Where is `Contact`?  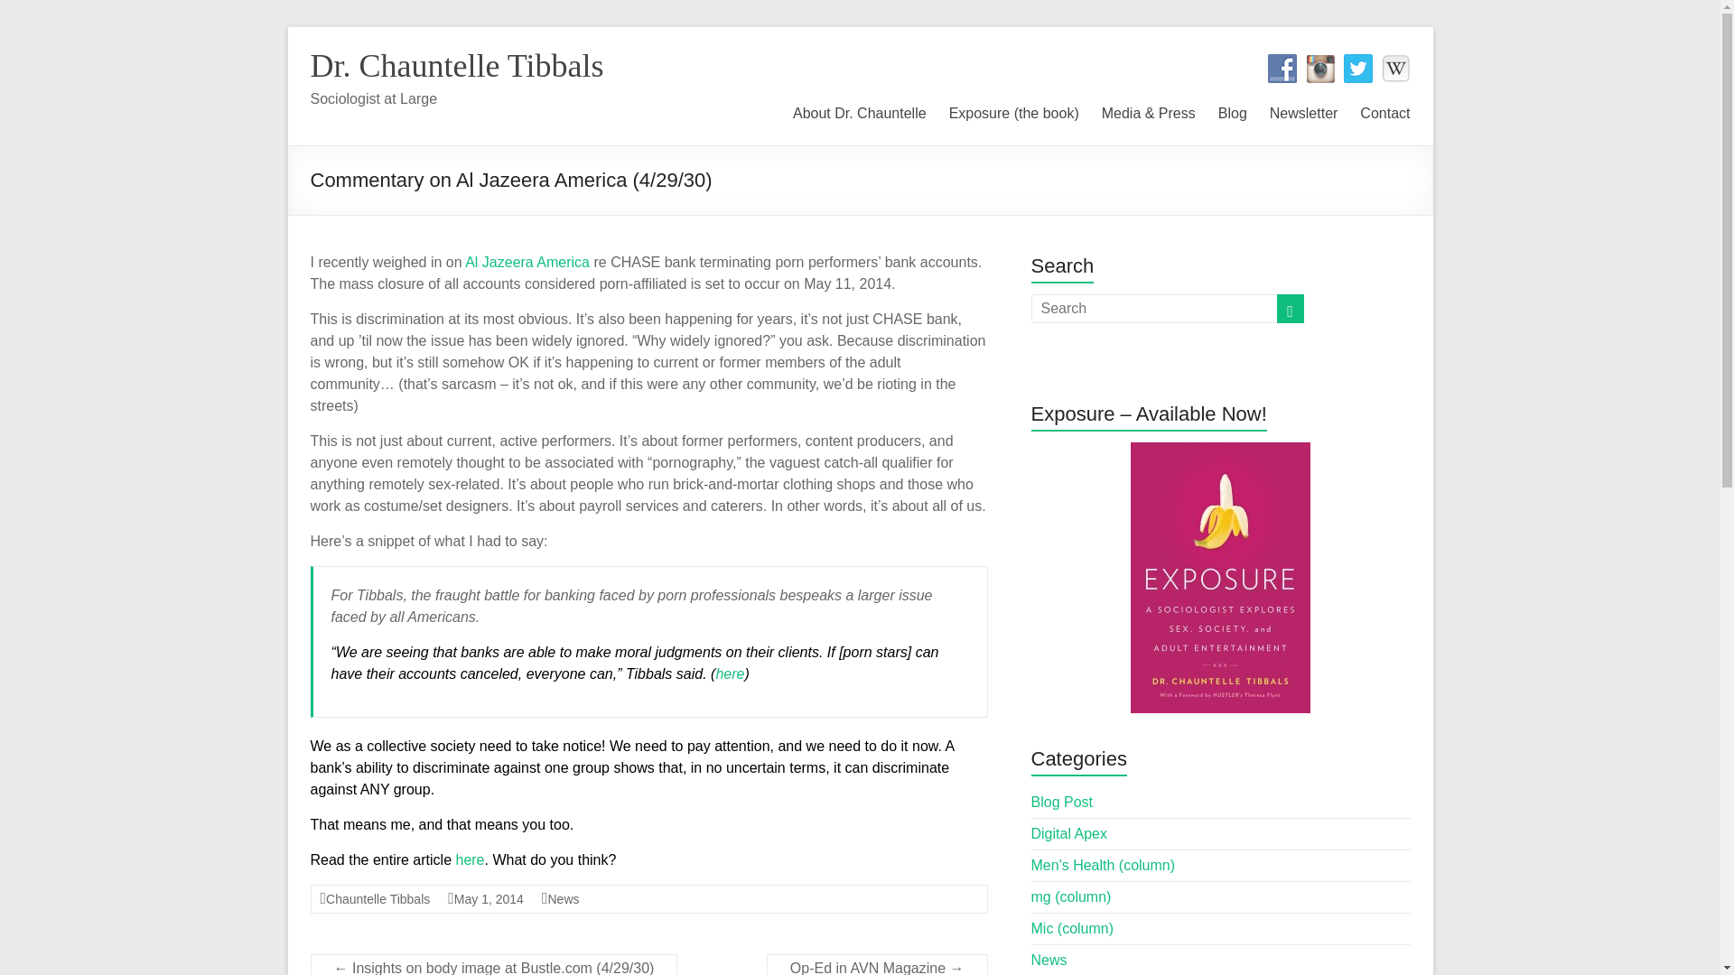 Contact is located at coordinates (1384, 110).